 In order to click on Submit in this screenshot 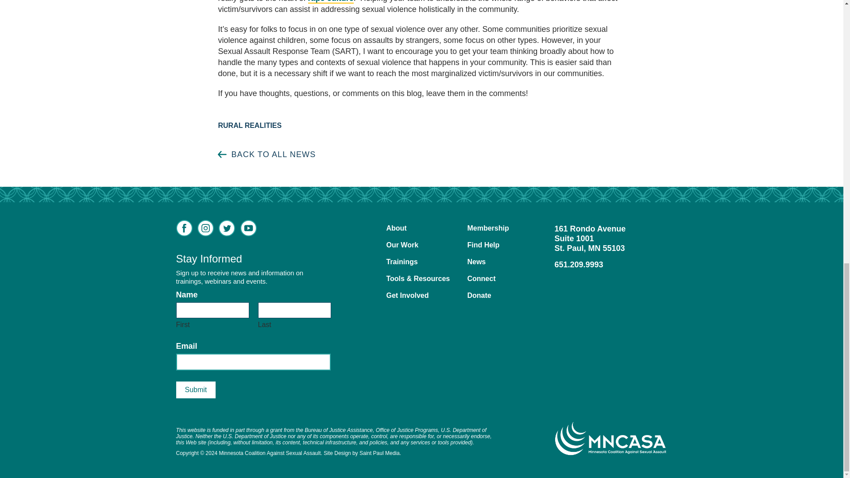, I will do `click(196, 389)`.